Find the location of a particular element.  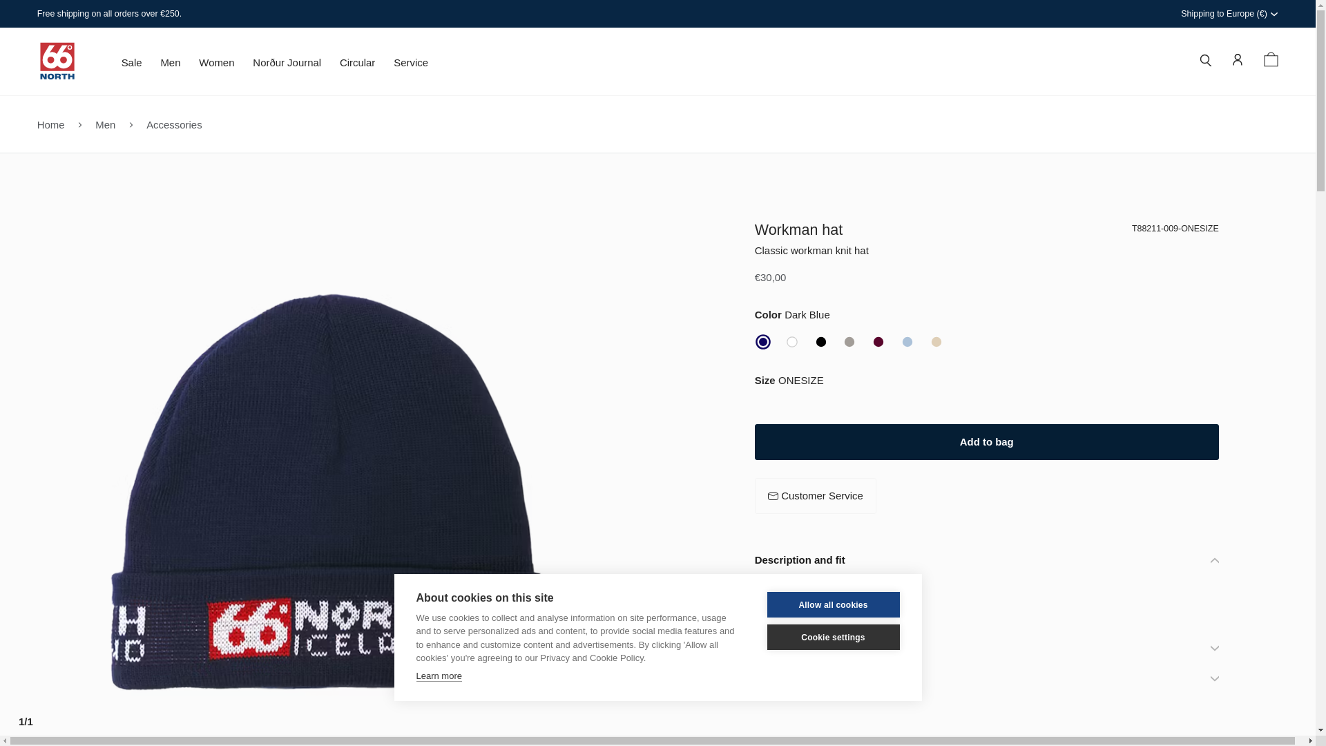

Men is located at coordinates (105, 123).